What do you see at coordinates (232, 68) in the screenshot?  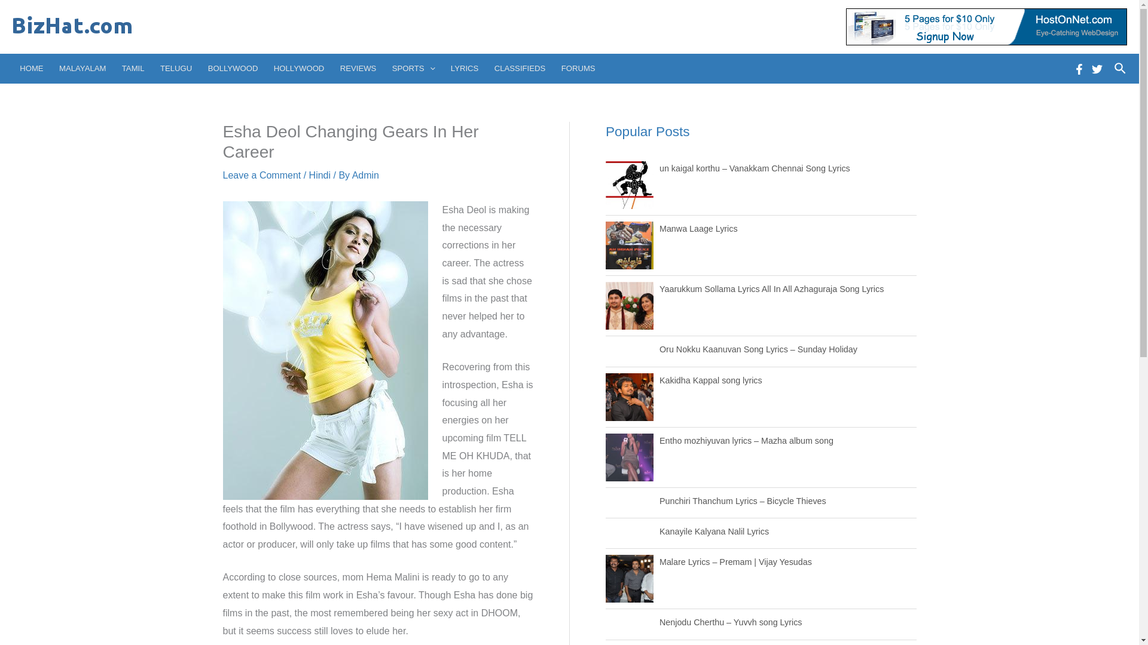 I see `BOLLYWOOD` at bounding box center [232, 68].